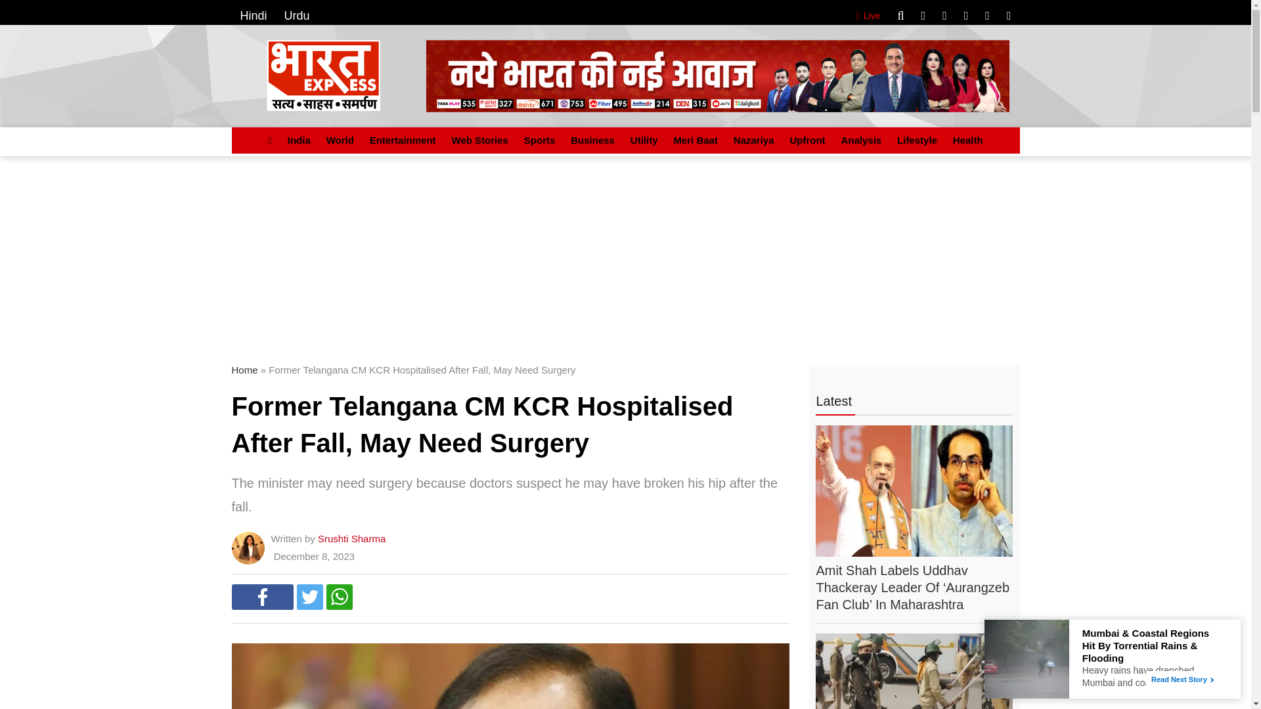  What do you see at coordinates (592, 140) in the screenshot?
I see `Business` at bounding box center [592, 140].